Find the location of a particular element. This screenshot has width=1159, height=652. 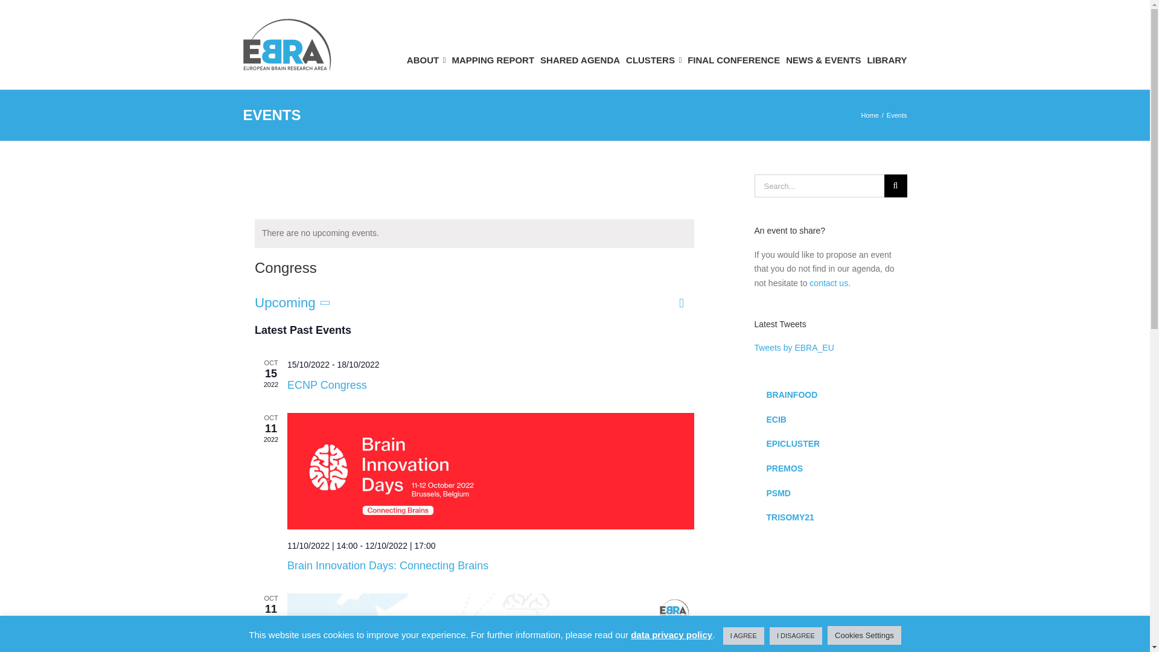

MAPPING REPORT is located at coordinates (493, 45).